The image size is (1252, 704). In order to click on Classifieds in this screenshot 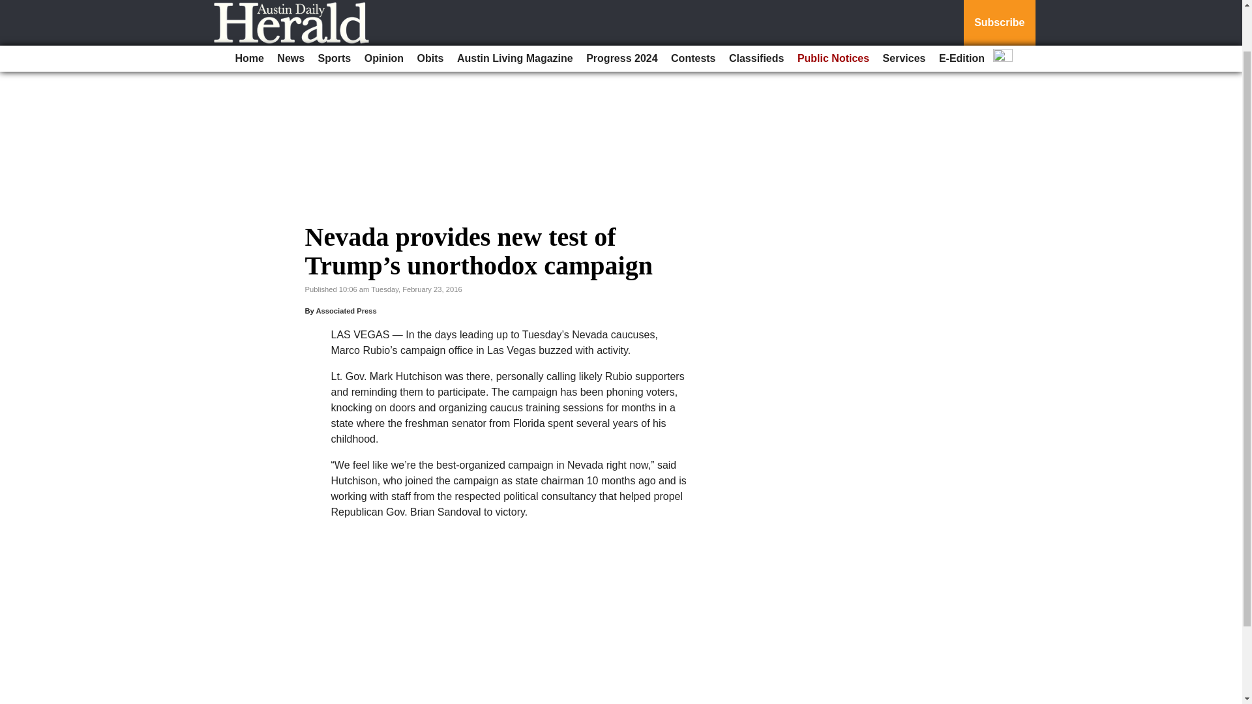, I will do `click(756, 10)`.